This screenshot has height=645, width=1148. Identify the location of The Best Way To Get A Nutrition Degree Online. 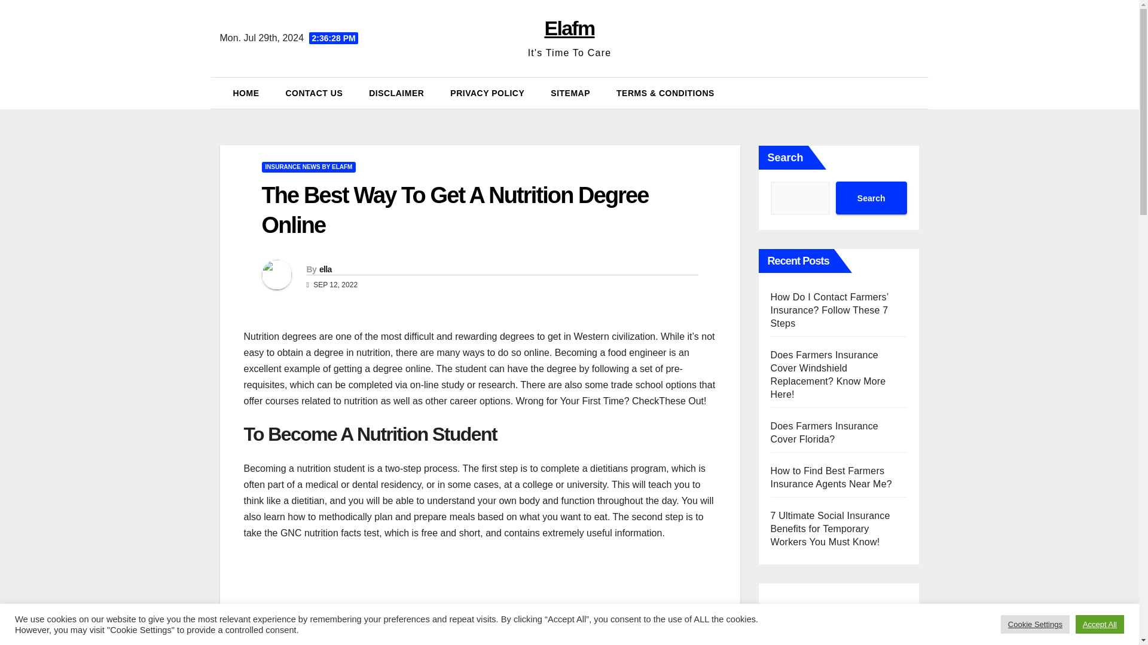
(454, 210).